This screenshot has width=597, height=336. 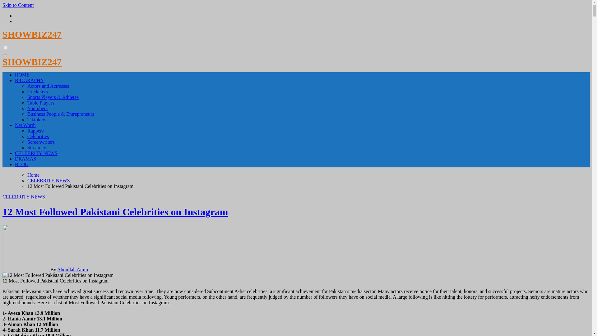 What do you see at coordinates (38, 136) in the screenshot?
I see `Celebrities` at bounding box center [38, 136].